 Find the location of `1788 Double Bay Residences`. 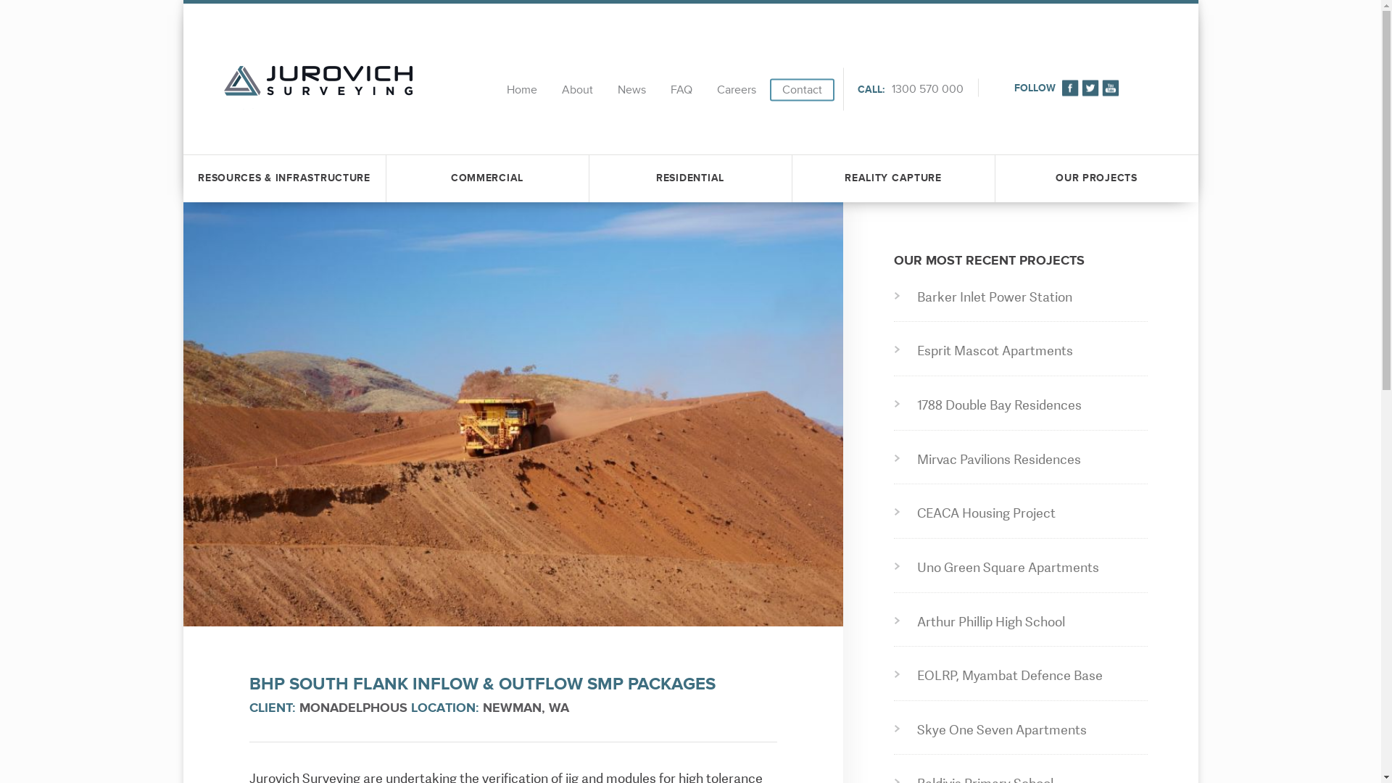

1788 Double Bay Residences is located at coordinates (1024, 406).